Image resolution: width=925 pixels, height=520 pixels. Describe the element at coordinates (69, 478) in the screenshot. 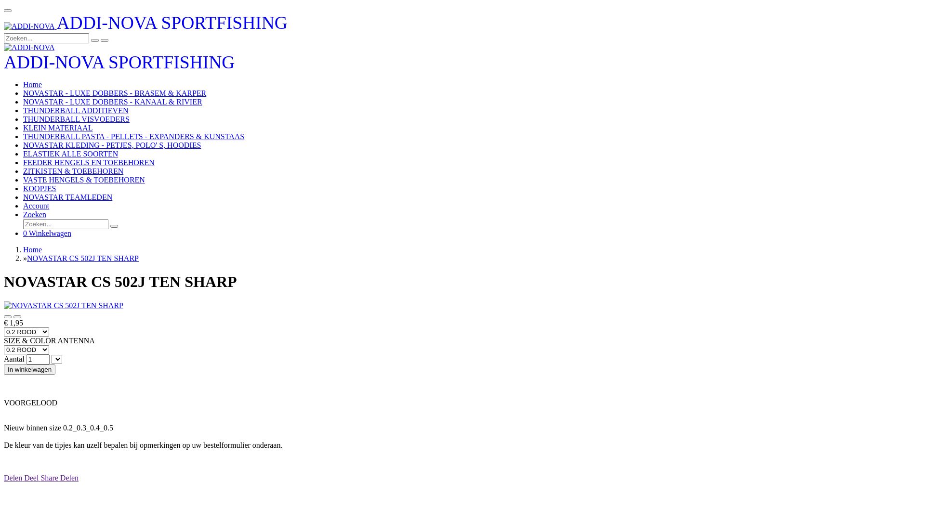

I see `Delen` at that location.